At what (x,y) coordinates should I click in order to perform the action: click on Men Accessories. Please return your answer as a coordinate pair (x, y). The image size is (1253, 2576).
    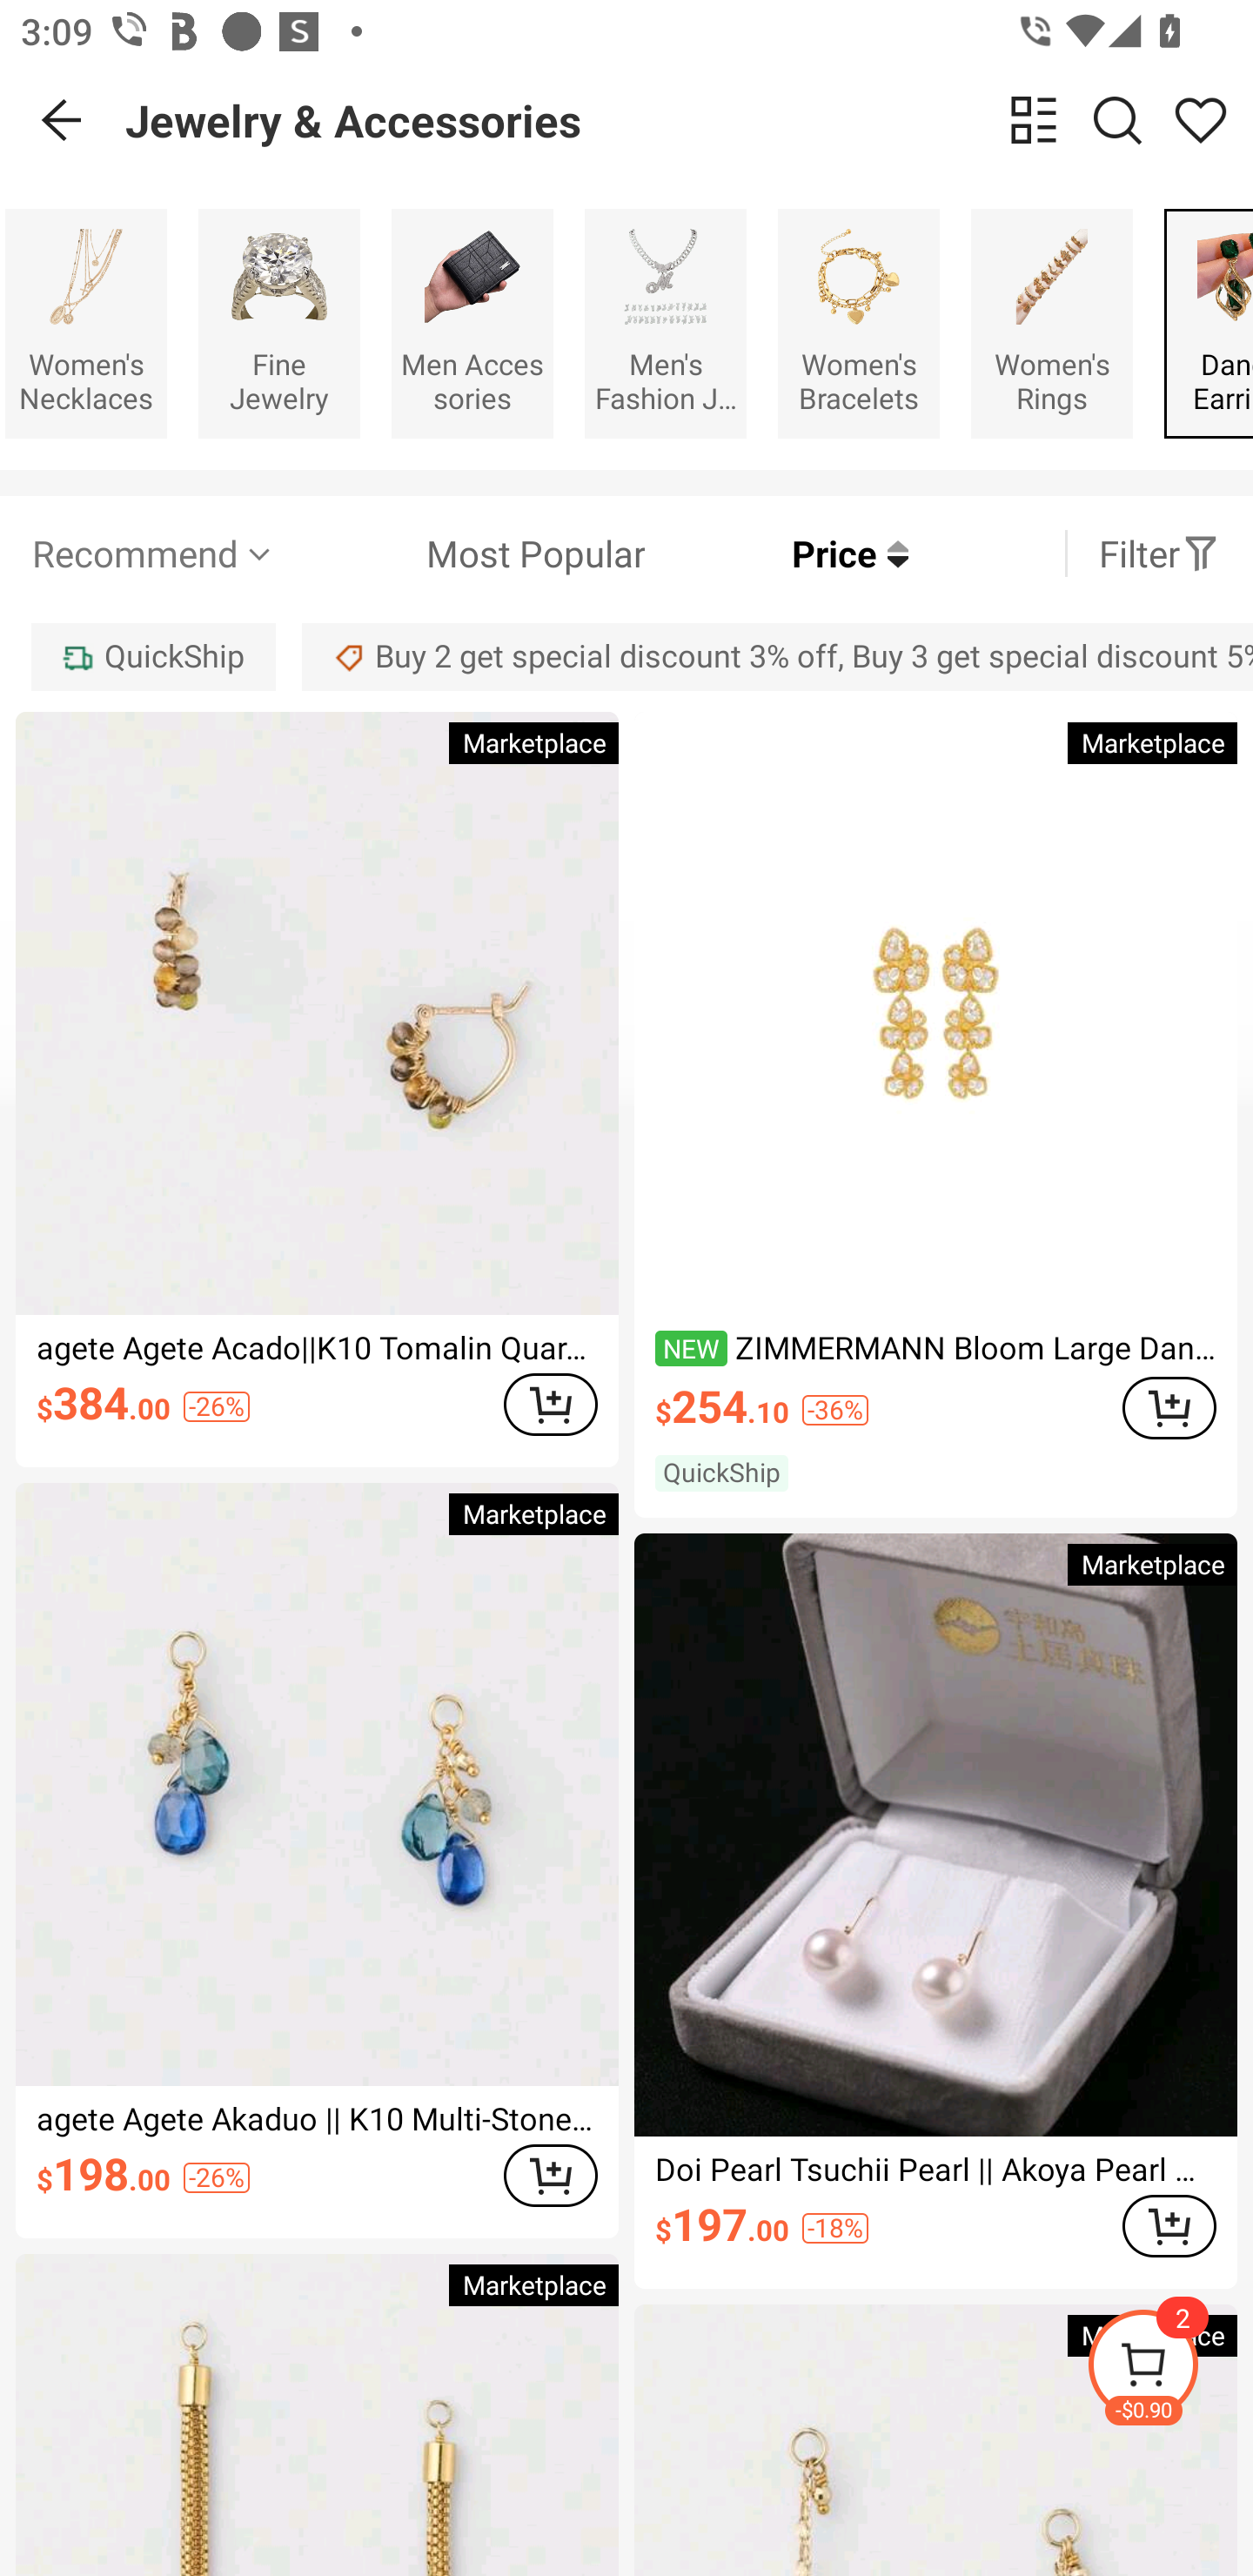
    Looking at the image, I should click on (472, 323).